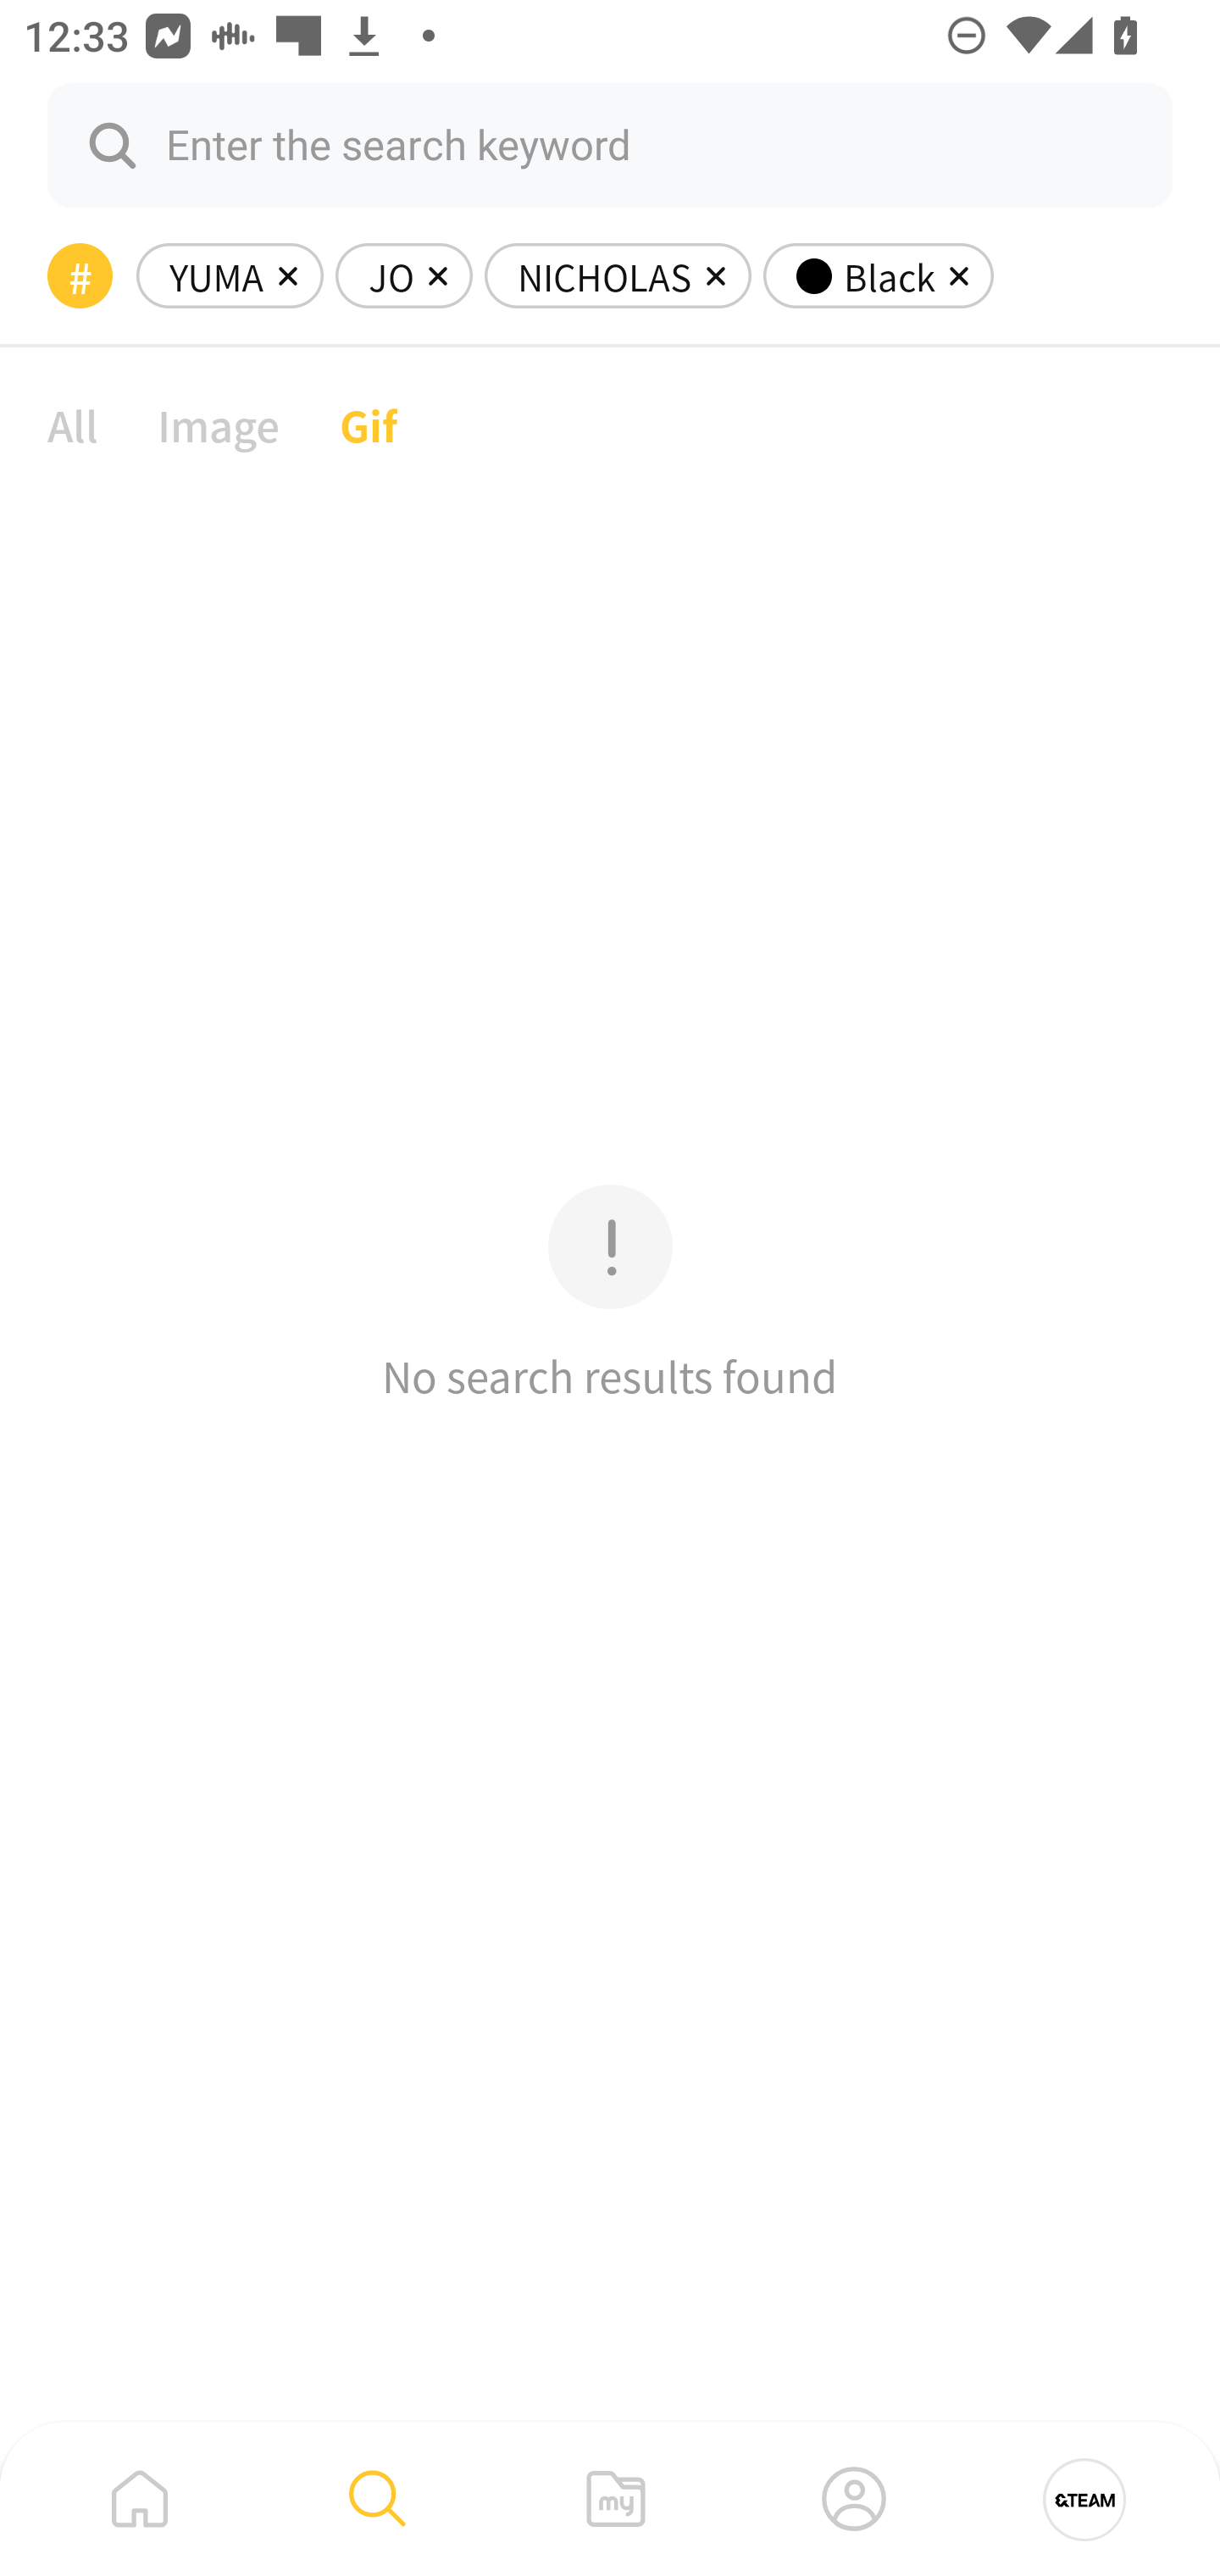 This screenshot has width=1220, height=2576. What do you see at coordinates (219, 424) in the screenshot?
I see `Image` at bounding box center [219, 424].